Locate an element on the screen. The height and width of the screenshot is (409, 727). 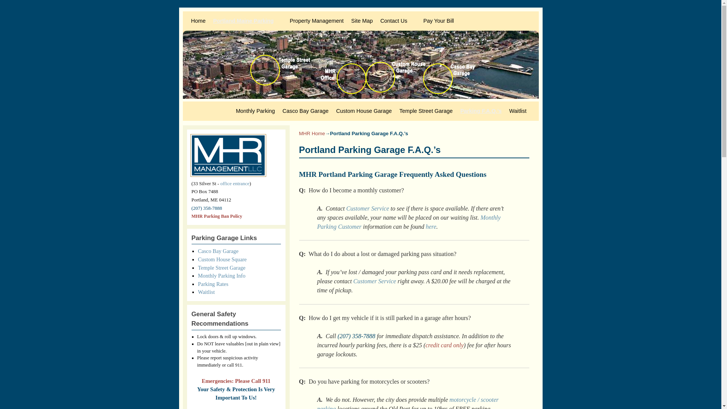
MHR Parking Ban Policy is located at coordinates (217, 216).